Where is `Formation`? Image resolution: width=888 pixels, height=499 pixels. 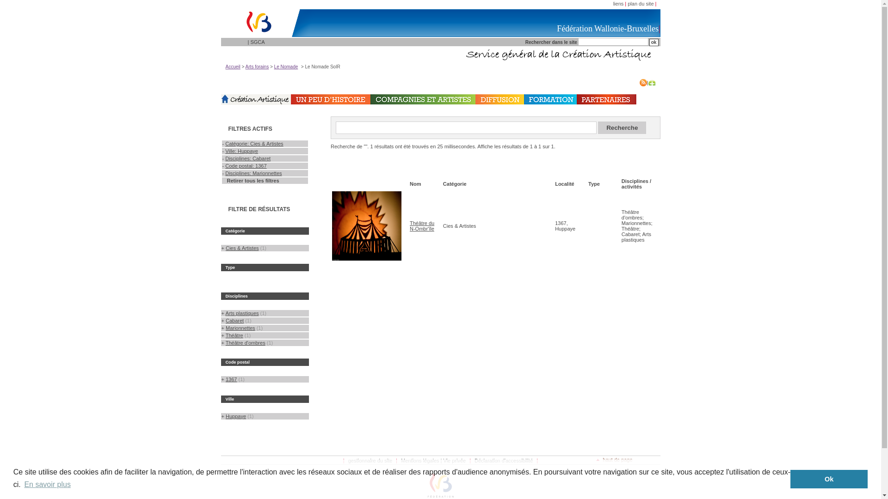 Formation is located at coordinates (550, 99).